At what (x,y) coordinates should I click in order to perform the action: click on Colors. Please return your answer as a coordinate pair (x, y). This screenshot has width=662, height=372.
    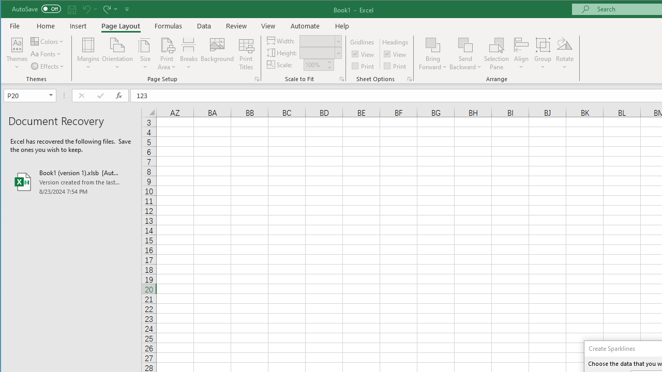
    Looking at the image, I should click on (48, 41).